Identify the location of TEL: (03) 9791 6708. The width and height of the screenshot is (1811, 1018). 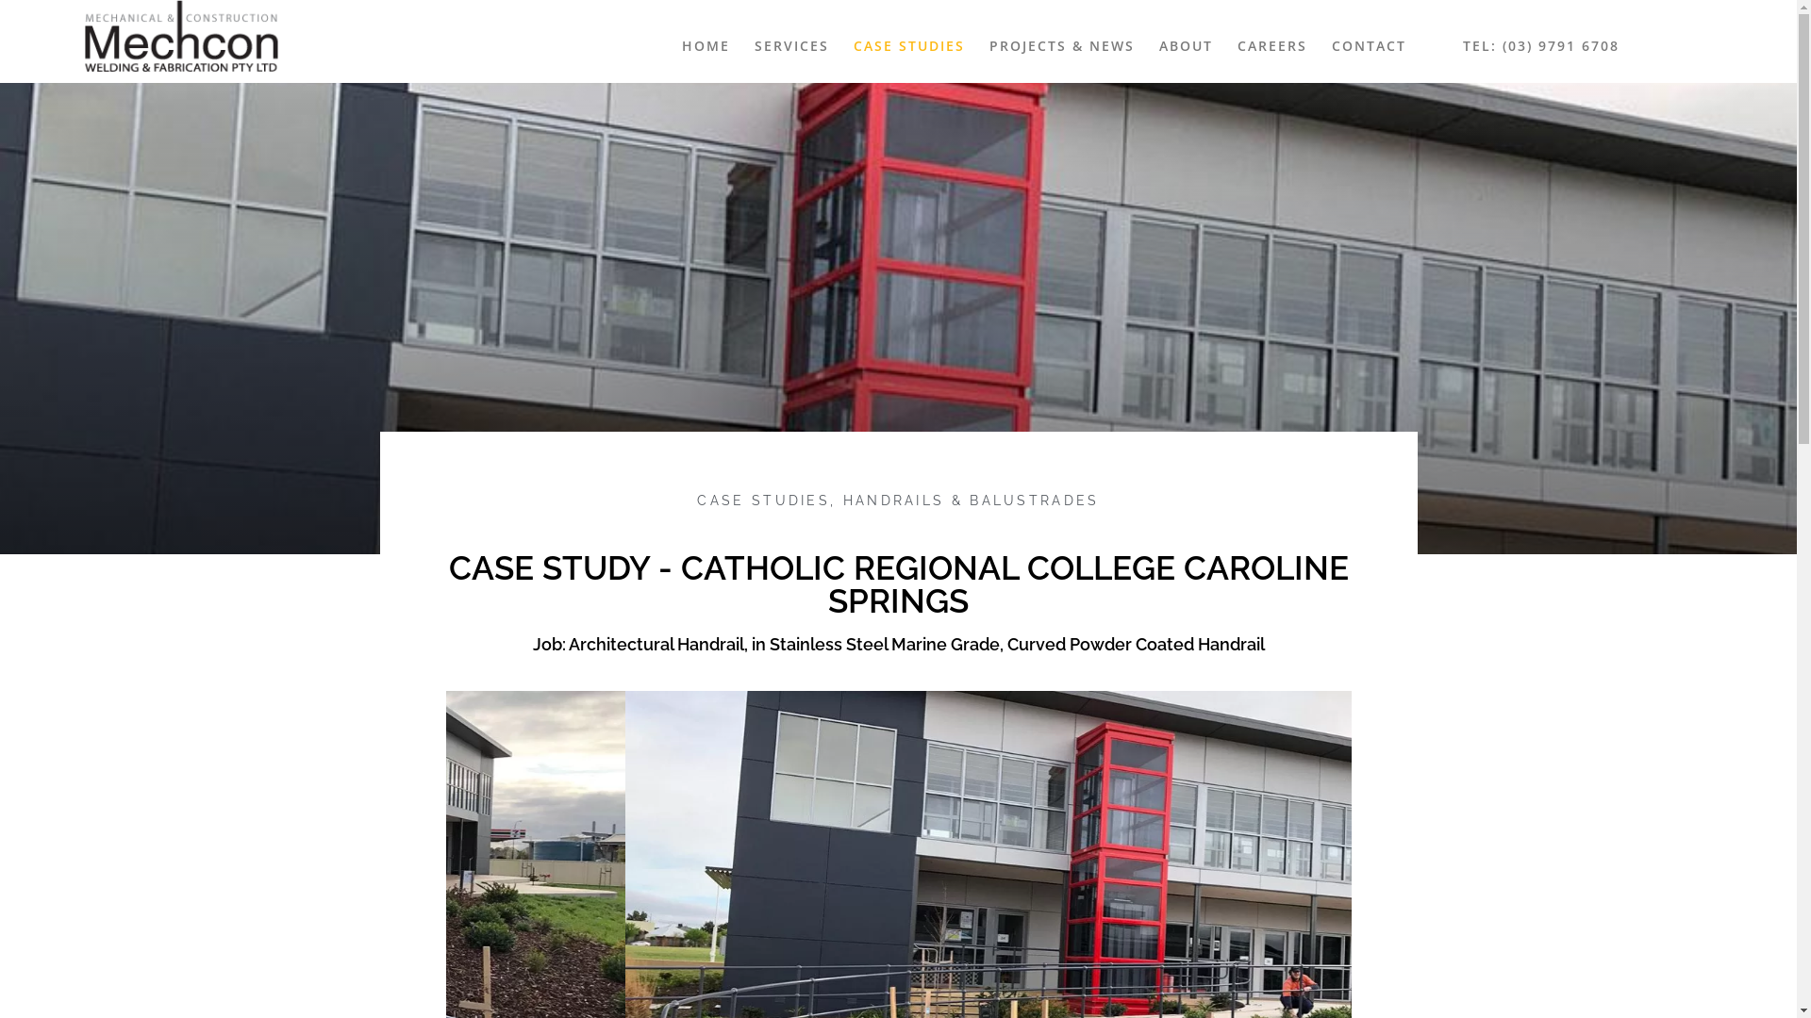
(1541, 46).